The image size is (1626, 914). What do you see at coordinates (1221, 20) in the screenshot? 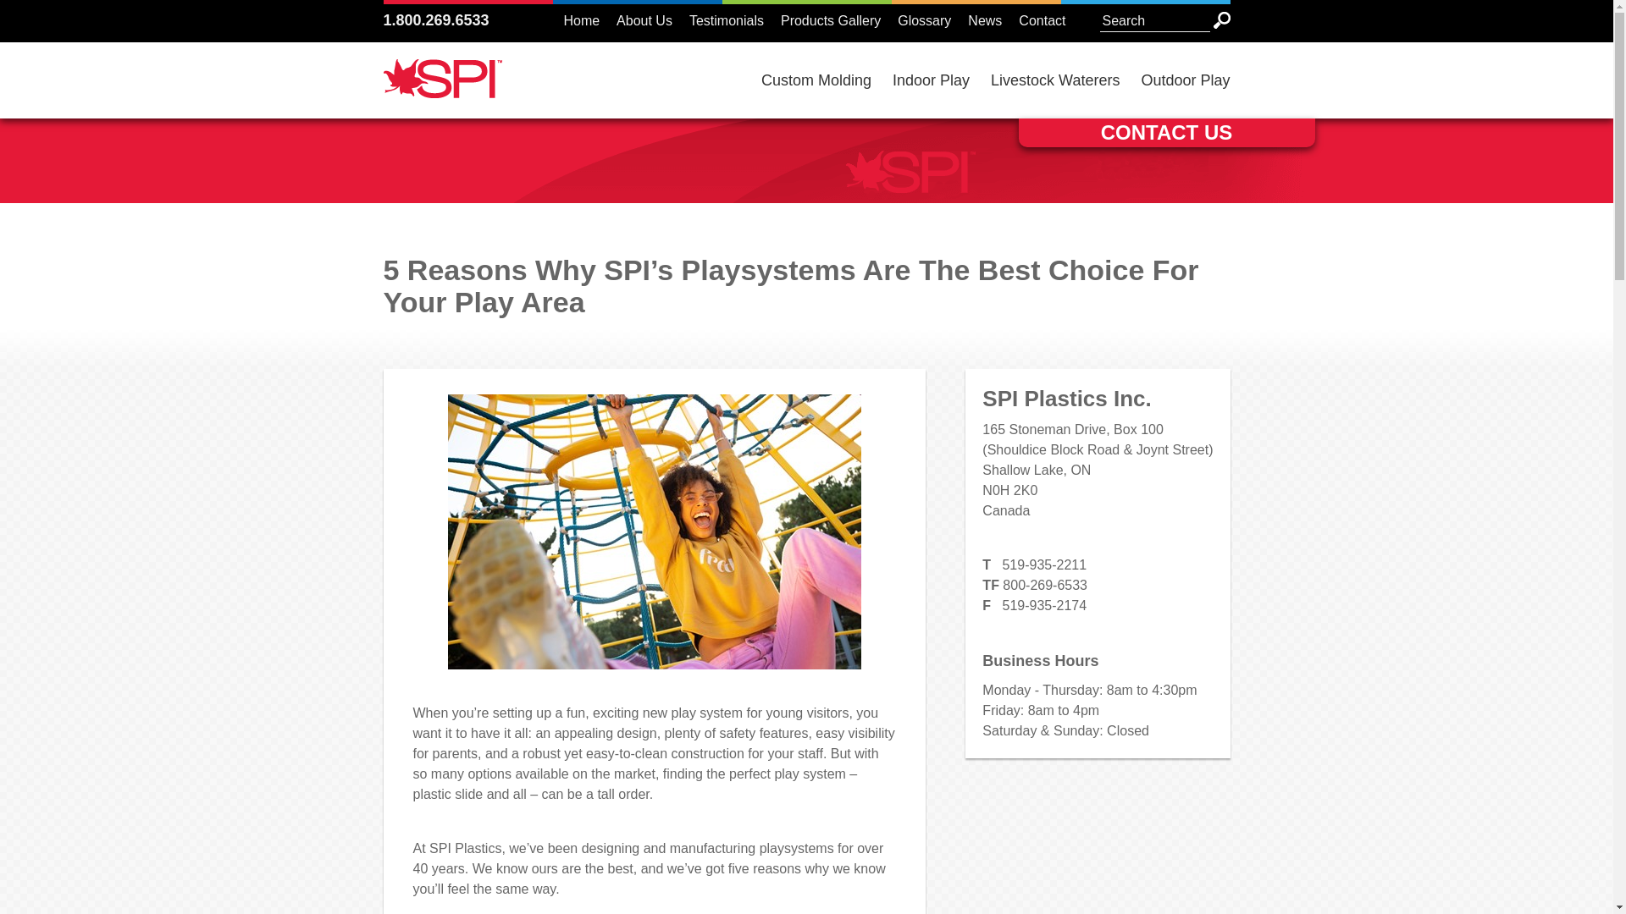
I see `Search` at bounding box center [1221, 20].